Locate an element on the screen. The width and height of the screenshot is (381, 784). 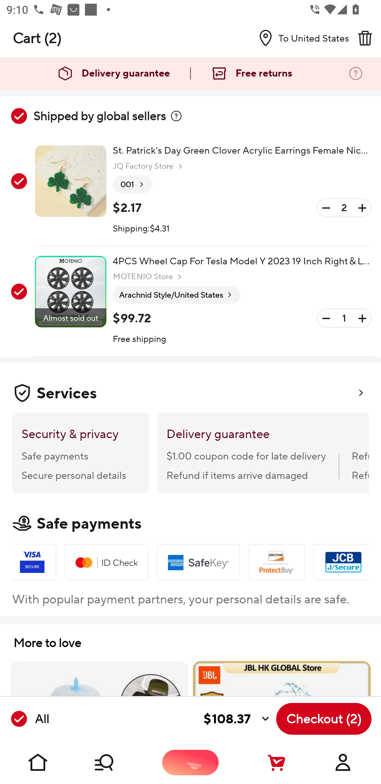
 is located at coordinates (176, 116).